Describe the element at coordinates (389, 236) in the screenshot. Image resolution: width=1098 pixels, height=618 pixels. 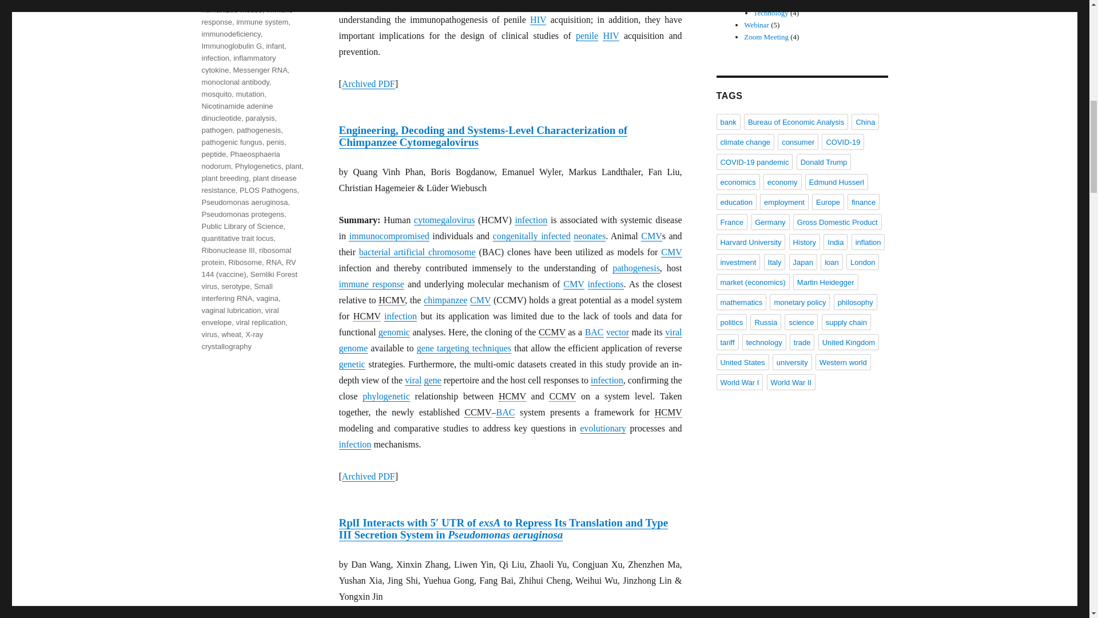
I see `immunocompromised` at that location.